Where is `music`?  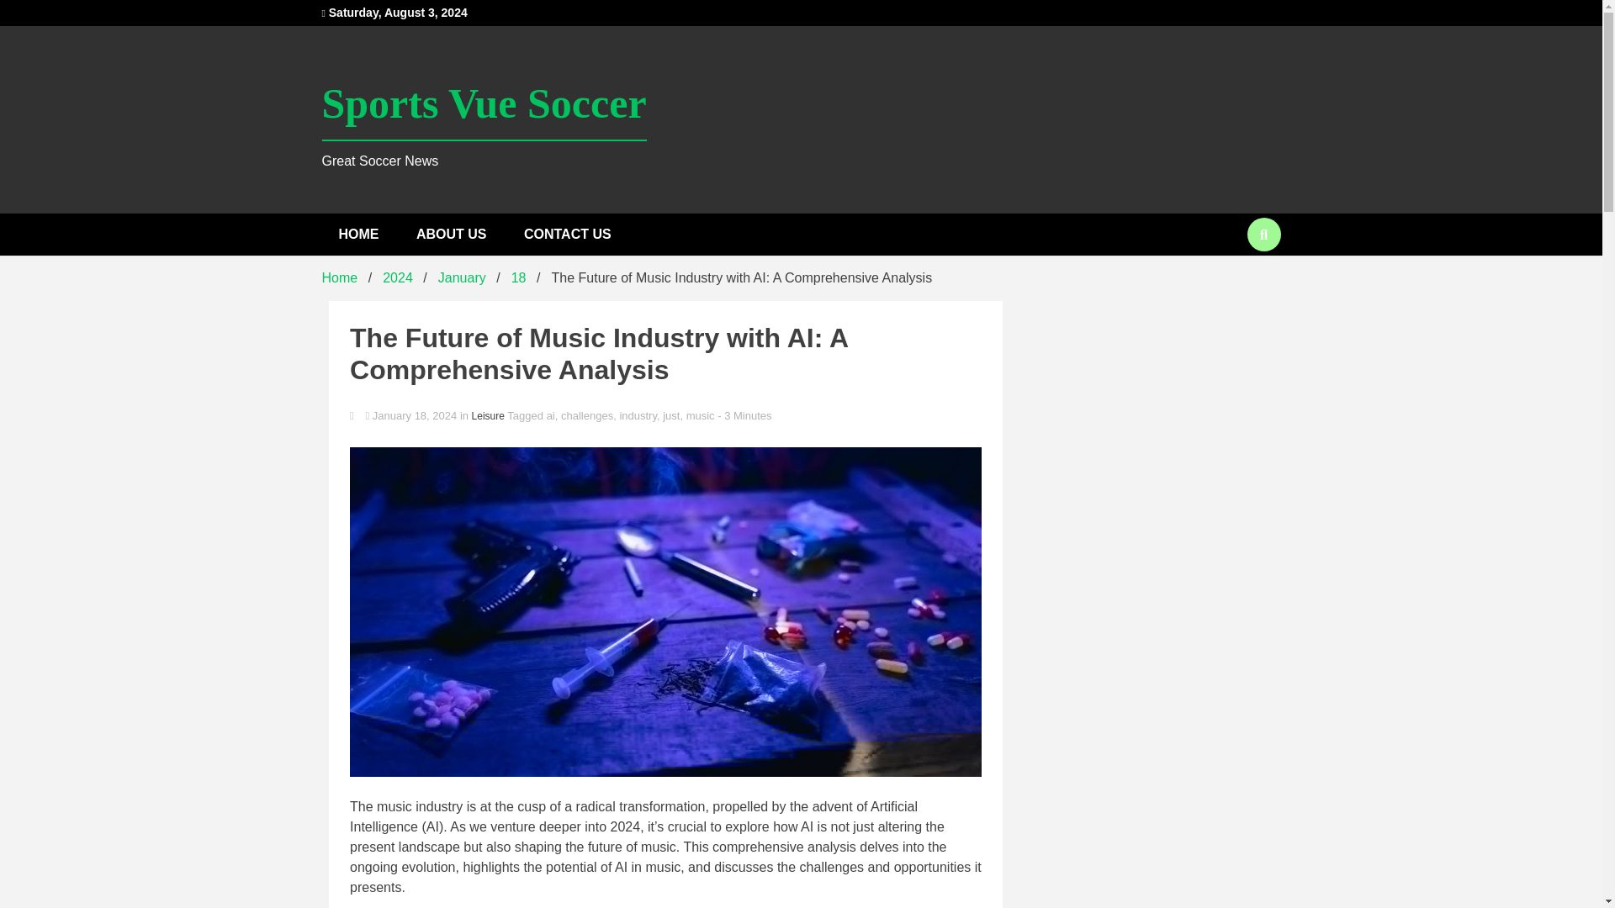 music is located at coordinates (701, 415).